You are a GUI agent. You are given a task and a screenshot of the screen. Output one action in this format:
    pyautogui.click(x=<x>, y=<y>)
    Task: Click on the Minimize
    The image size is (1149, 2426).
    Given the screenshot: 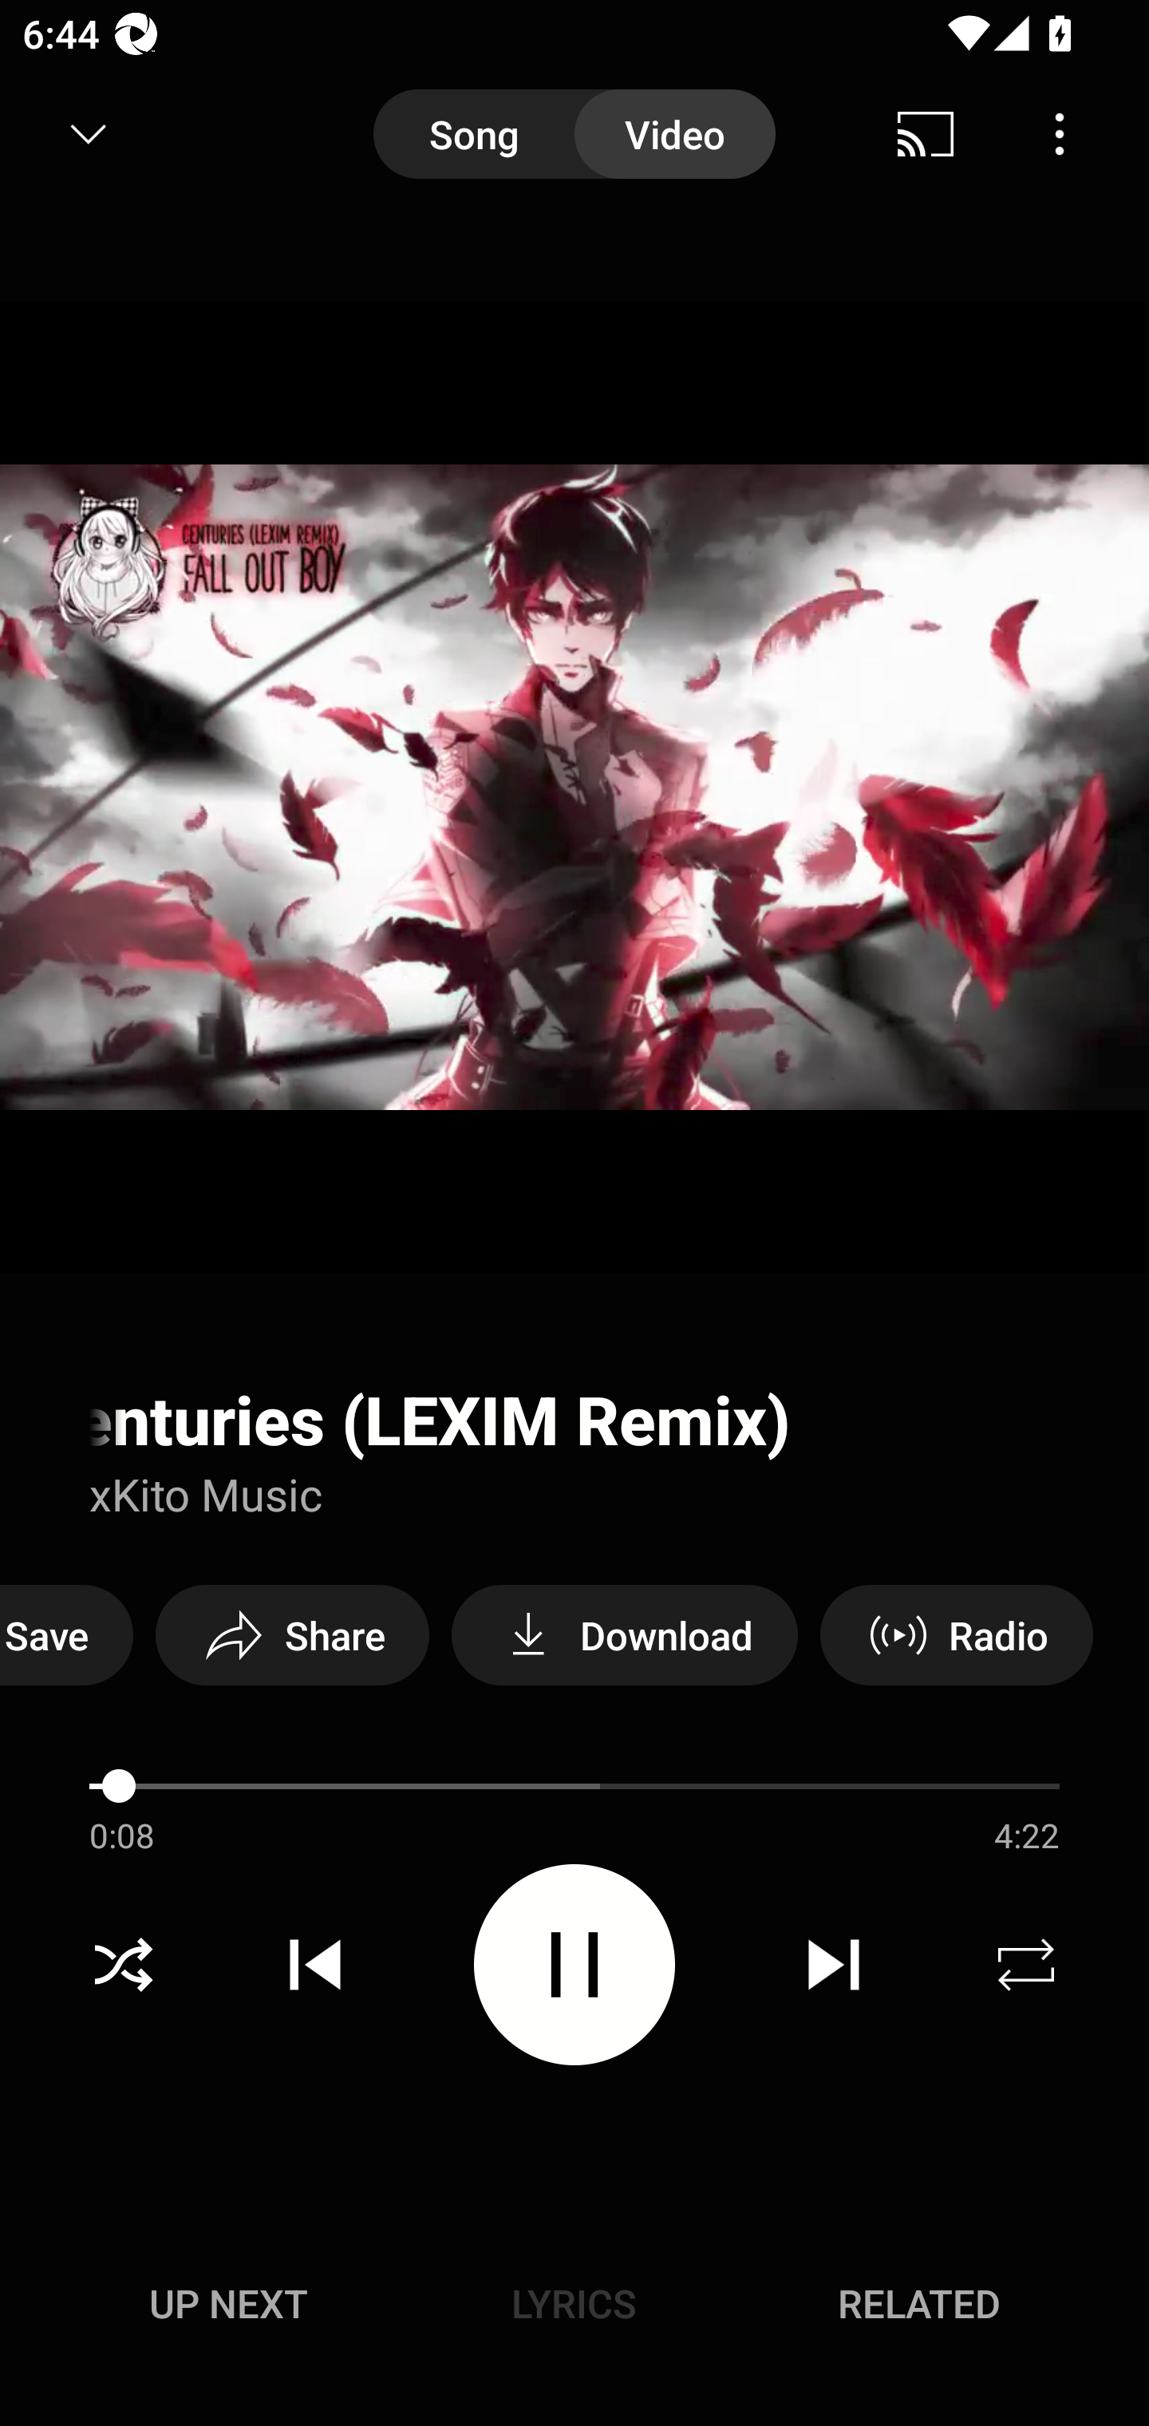 What is the action you would take?
    pyautogui.click(x=89, y=134)
    